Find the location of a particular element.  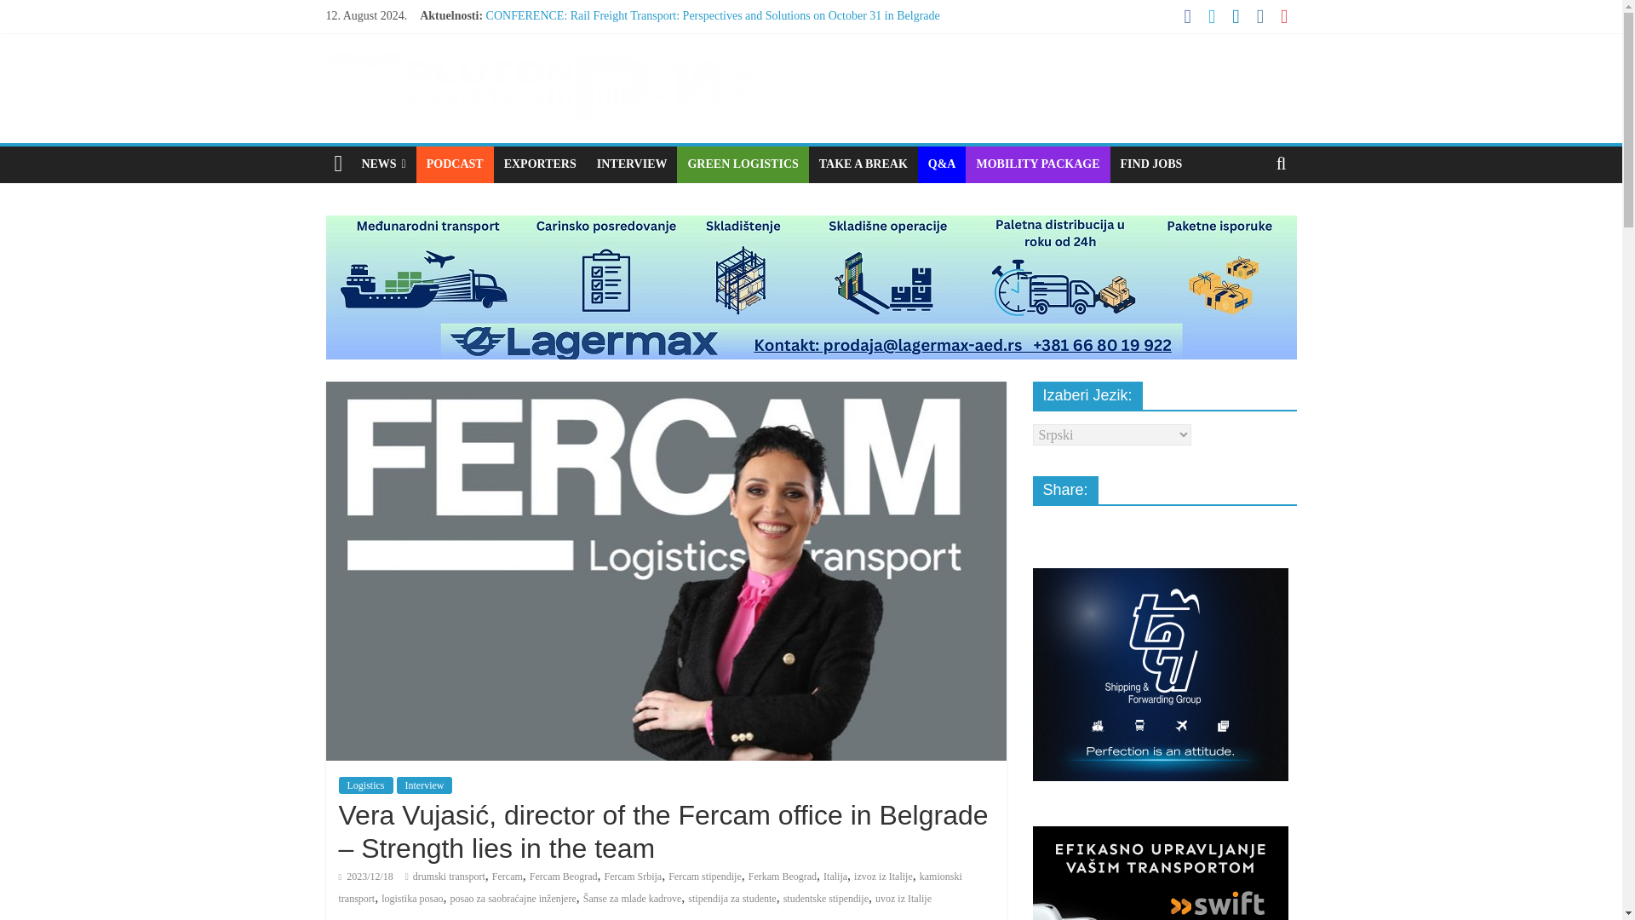

Fercam is located at coordinates (508, 876).